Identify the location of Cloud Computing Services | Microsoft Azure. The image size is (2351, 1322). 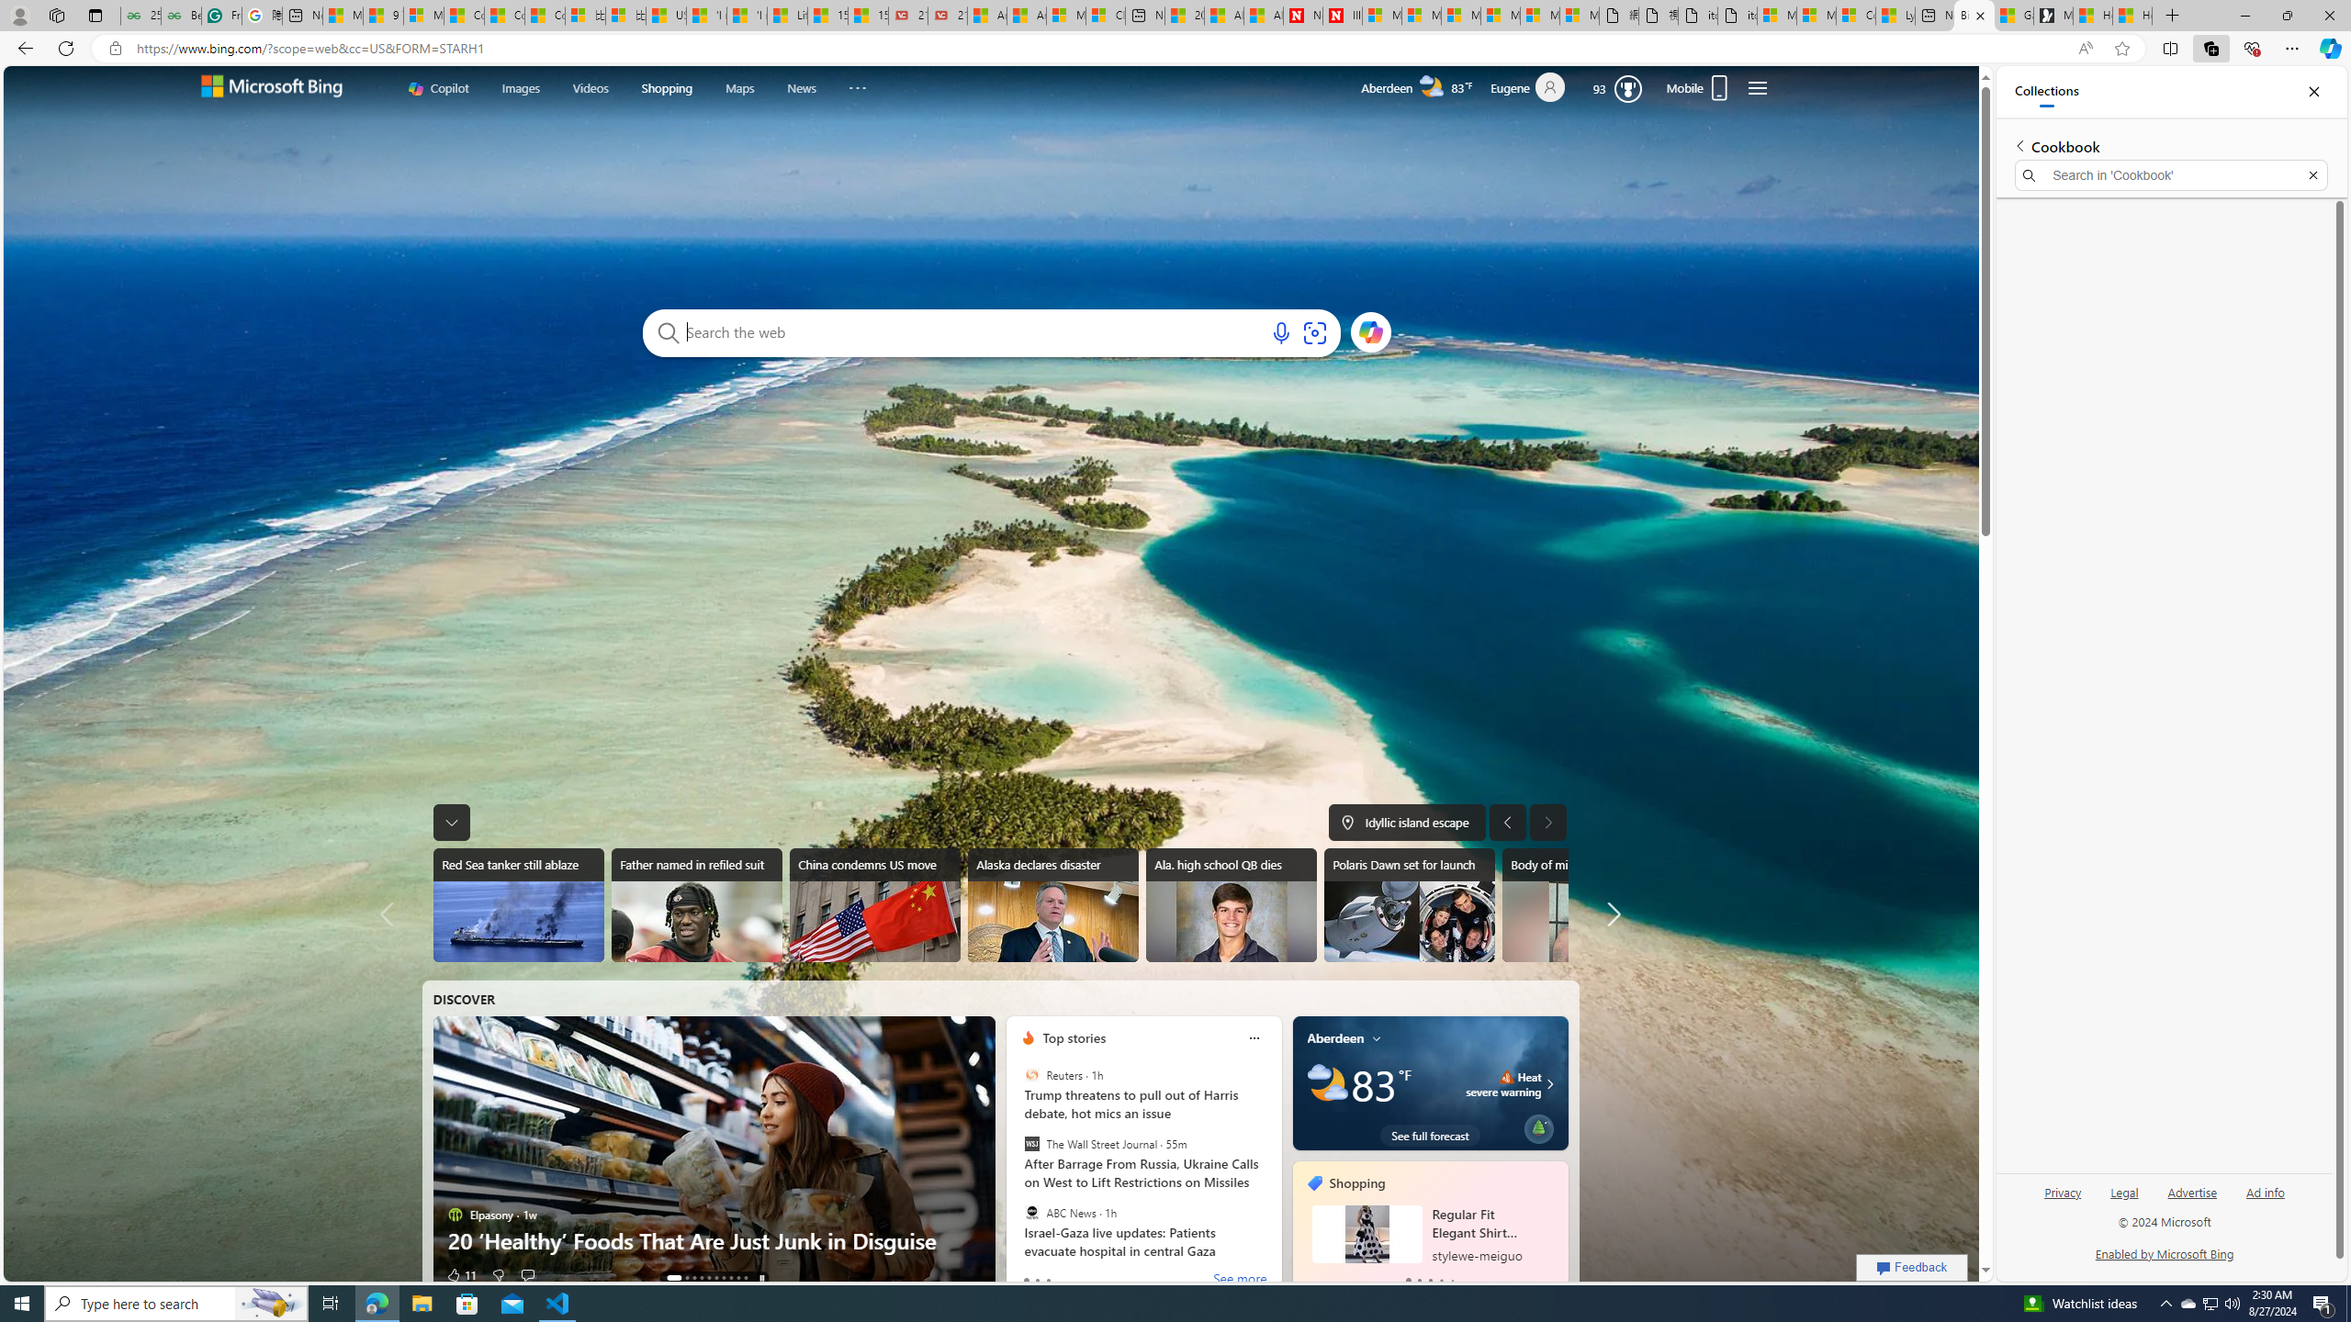
(1106, 16).